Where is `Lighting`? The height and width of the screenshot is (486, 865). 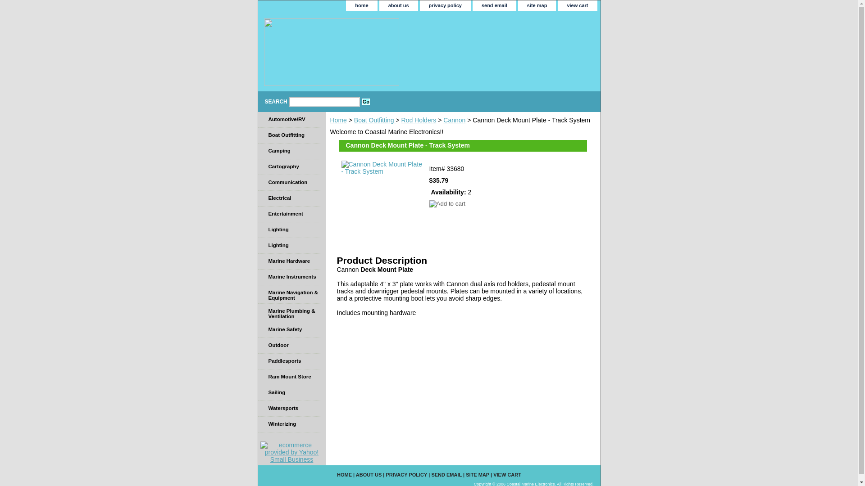
Lighting is located at coordinates (289, 246).